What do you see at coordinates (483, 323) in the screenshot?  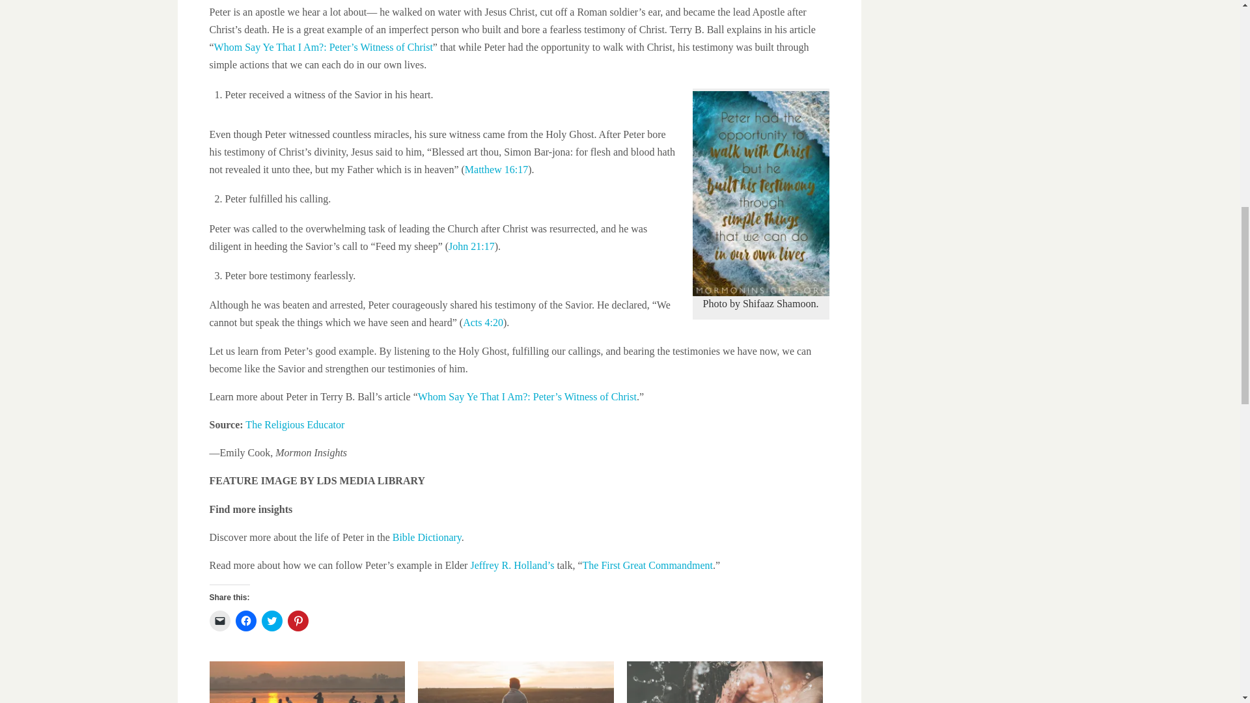 I see `Acts 4:20` at bounding box center [483, 323].